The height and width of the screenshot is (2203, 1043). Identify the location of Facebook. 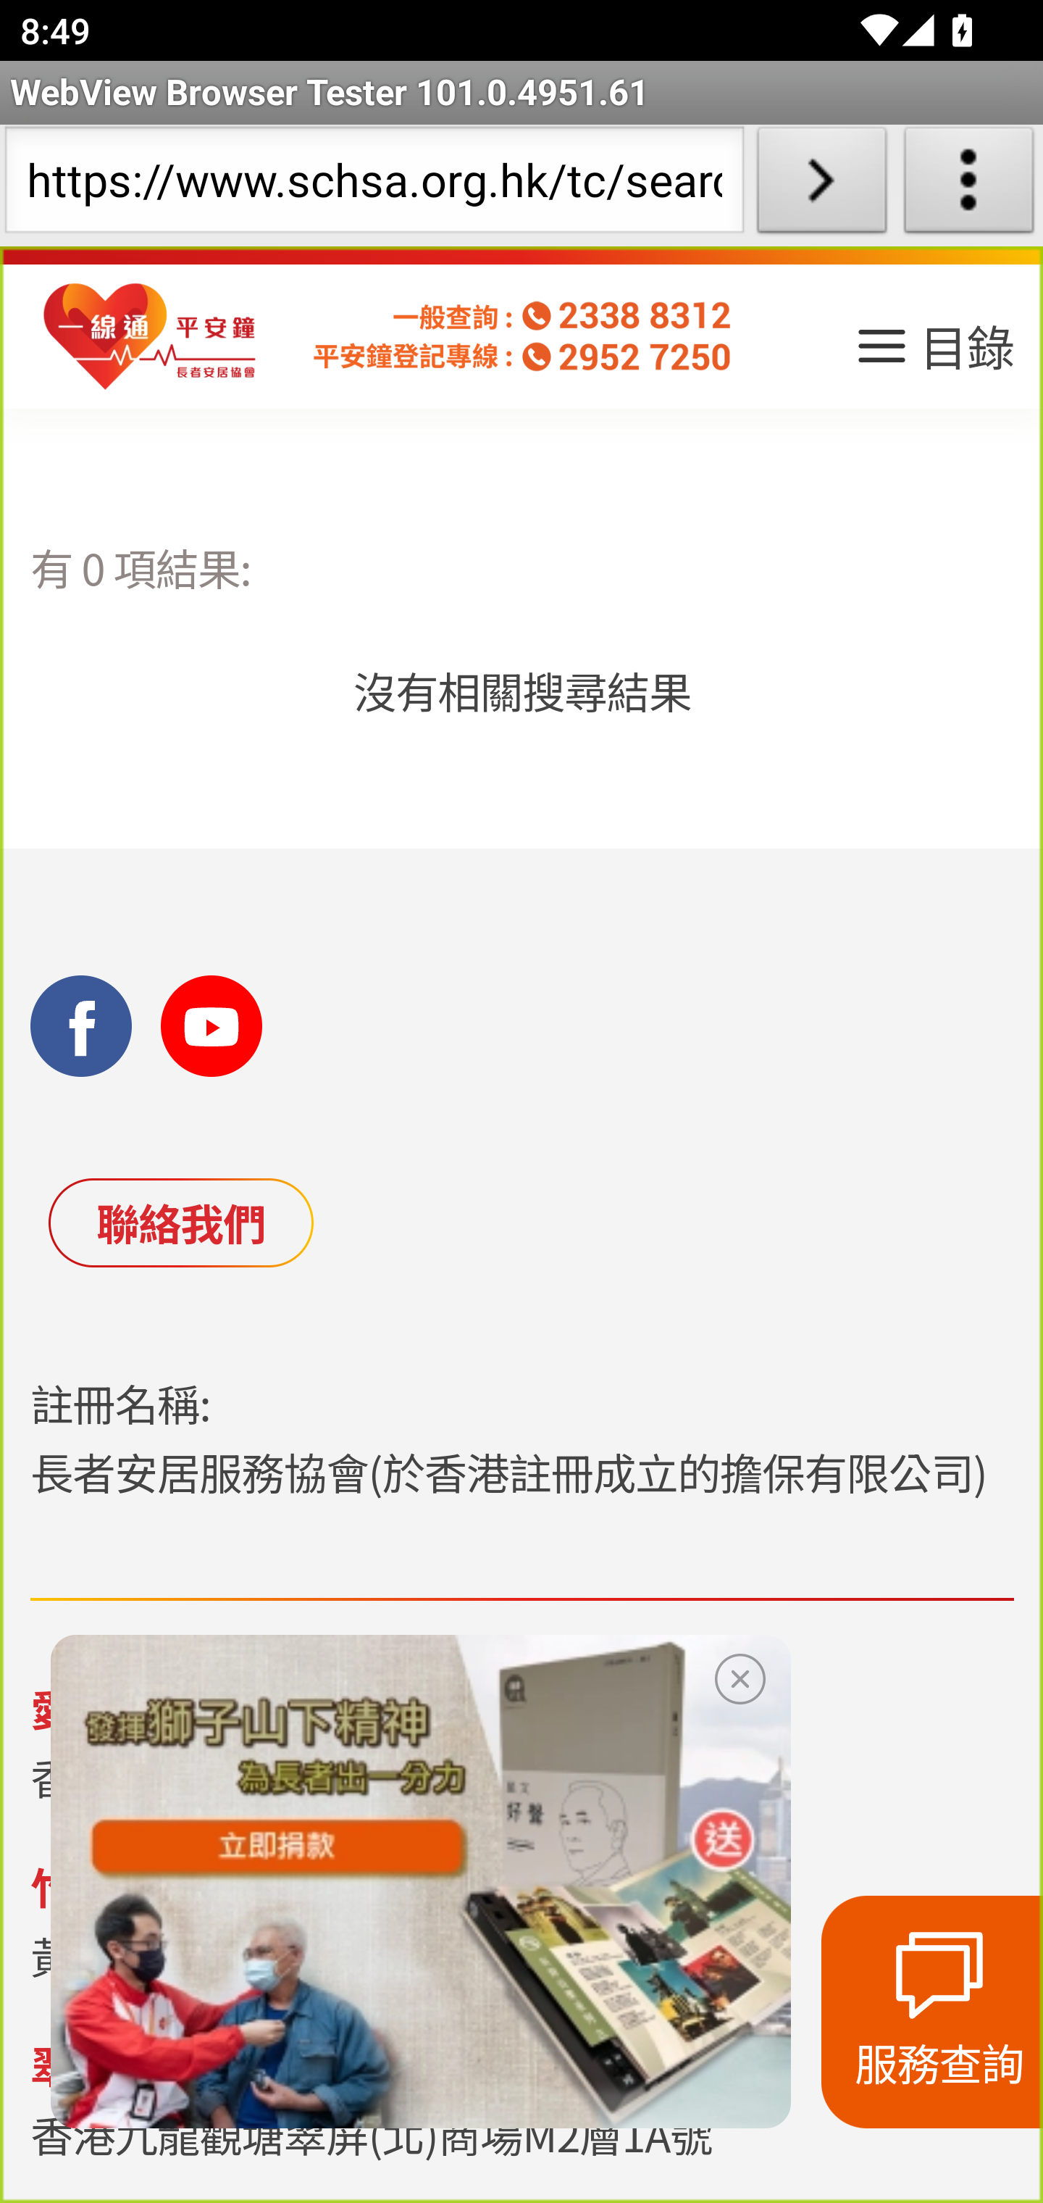
(81, 1025).